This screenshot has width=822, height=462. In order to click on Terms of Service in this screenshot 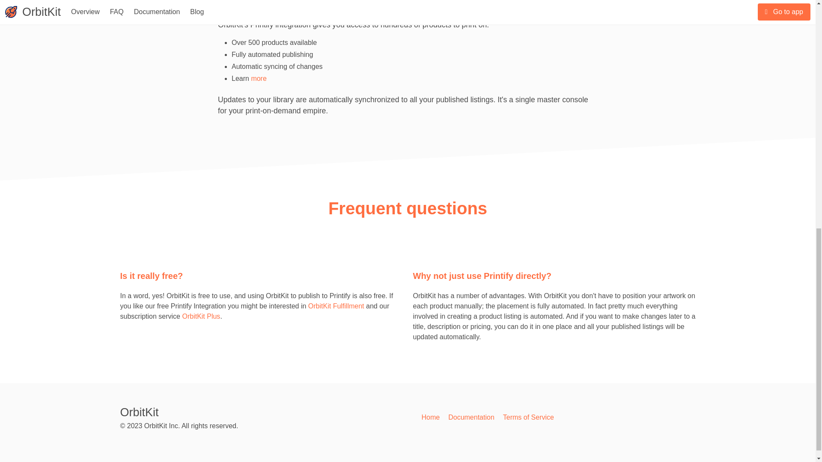, I will do `click(528, 418)`.